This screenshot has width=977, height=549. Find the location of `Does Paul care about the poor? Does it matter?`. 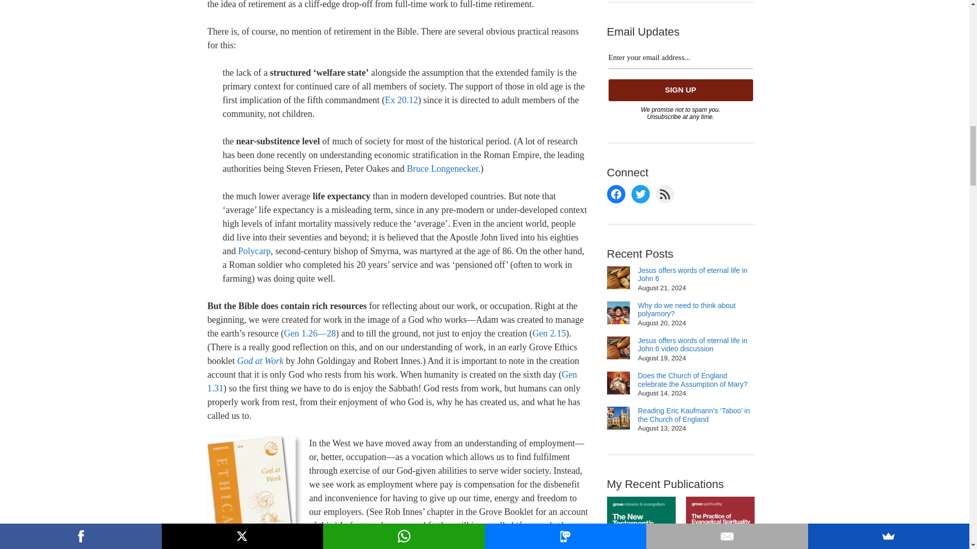

Does Paul care about the poor? Does it matter? is located at coordinates (443, 169).